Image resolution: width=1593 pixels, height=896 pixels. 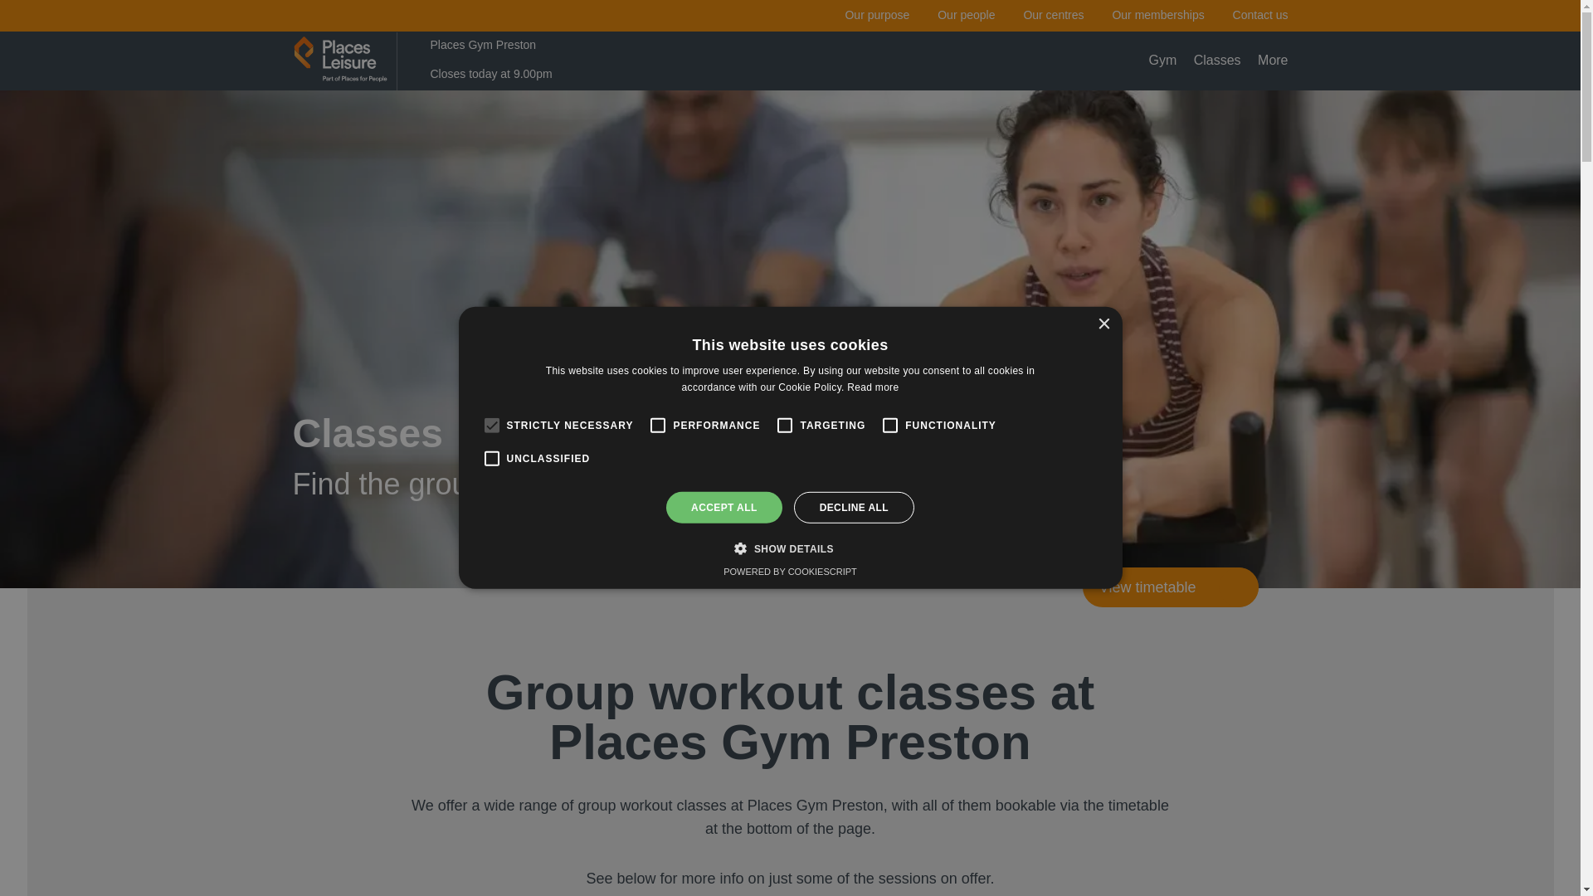 I want to click on Places Gym Preston, so click(x=521, y=45).